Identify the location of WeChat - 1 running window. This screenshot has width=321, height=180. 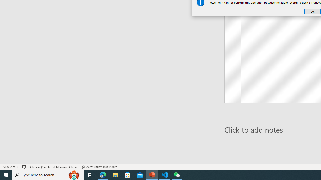
(177, 175).